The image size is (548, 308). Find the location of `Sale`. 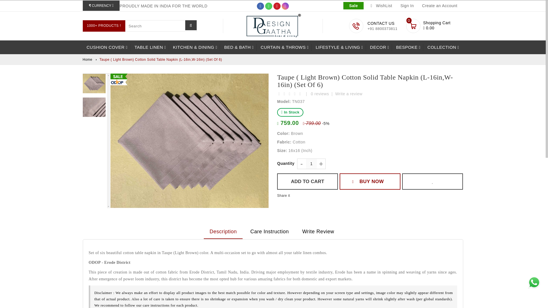

Sale is located at coordinates (353, 6).